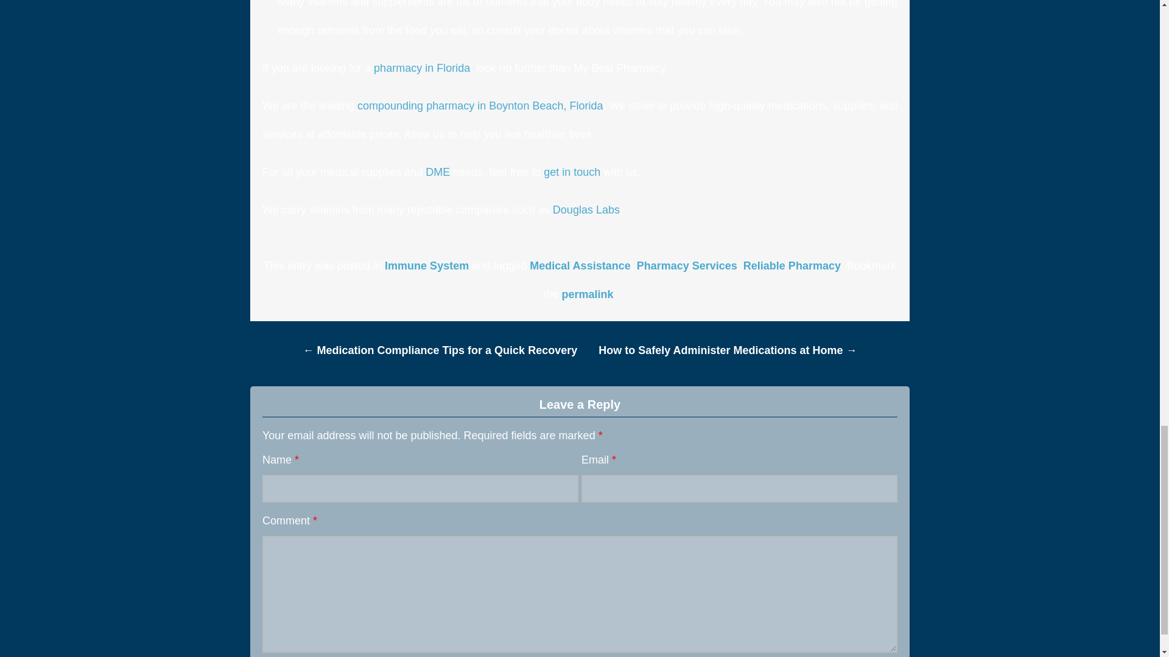 This screenshot has width=1169, height=657. What do you see at coordinates (480, 106) in the screenshot?
I see `compounding pharmacy in Boynton Beach, Florida` at bounding box center [480, 106].